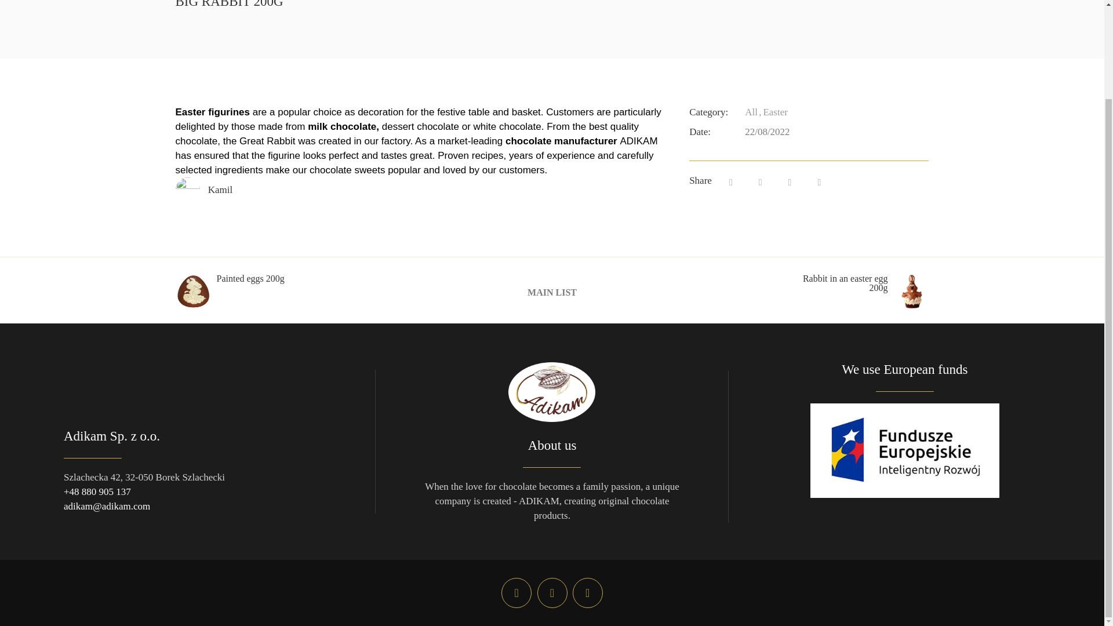  I want to click on Painted eggs 200g, so click(240, 292).